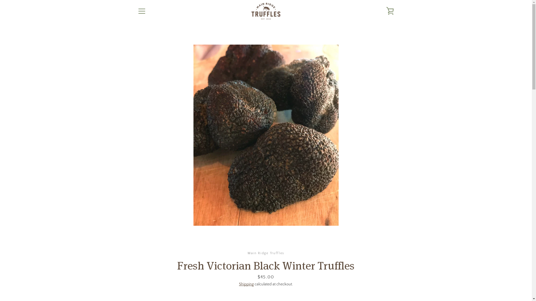  Describe the element at coordinates (137, 281) in the screenshot. I see `Facebook` at that location.